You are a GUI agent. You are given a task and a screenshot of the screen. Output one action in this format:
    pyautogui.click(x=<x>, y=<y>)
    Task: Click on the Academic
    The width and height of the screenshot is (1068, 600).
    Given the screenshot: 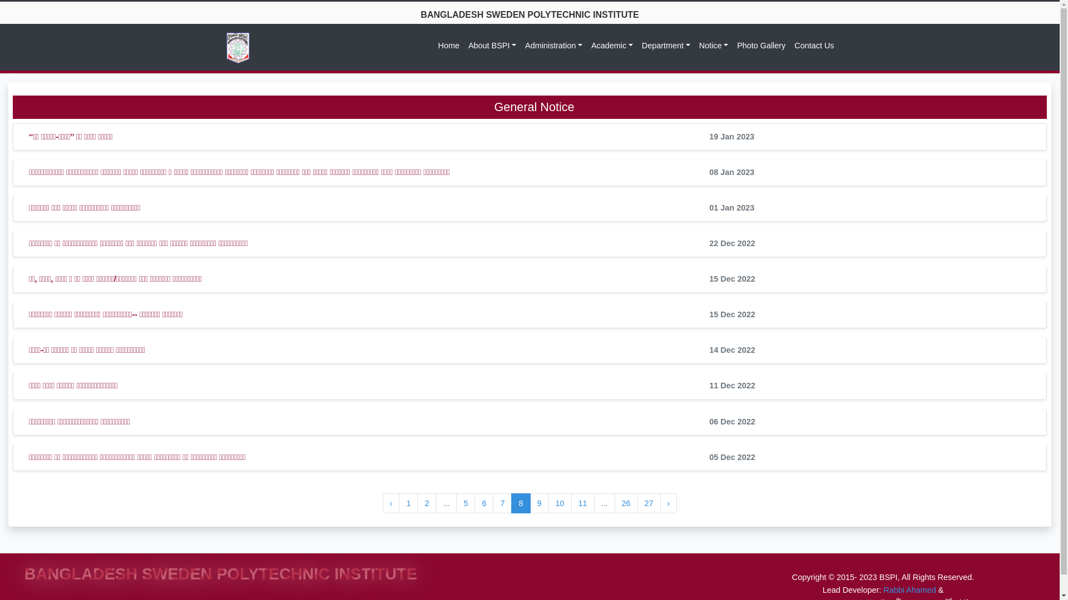 What is the action you would take?
    pyautogui.click(x=612, y=46)
    